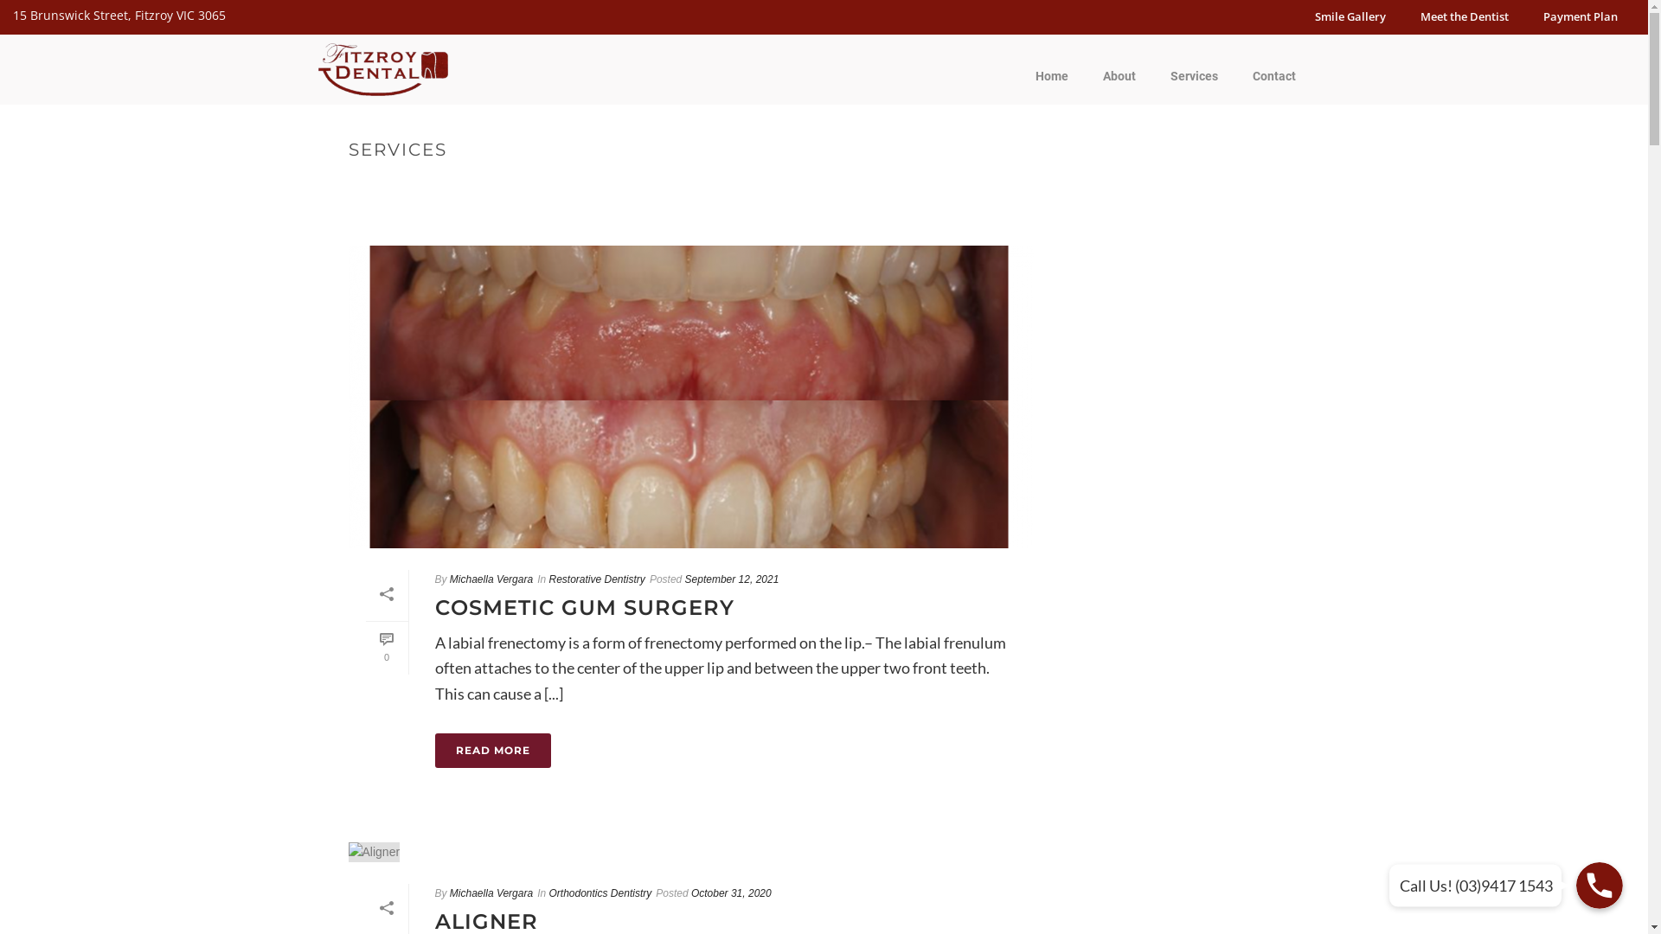 This screenshot has width=1661, height=934. I want to click on COSMETIC GUM SURGERY, so click(584, 607).